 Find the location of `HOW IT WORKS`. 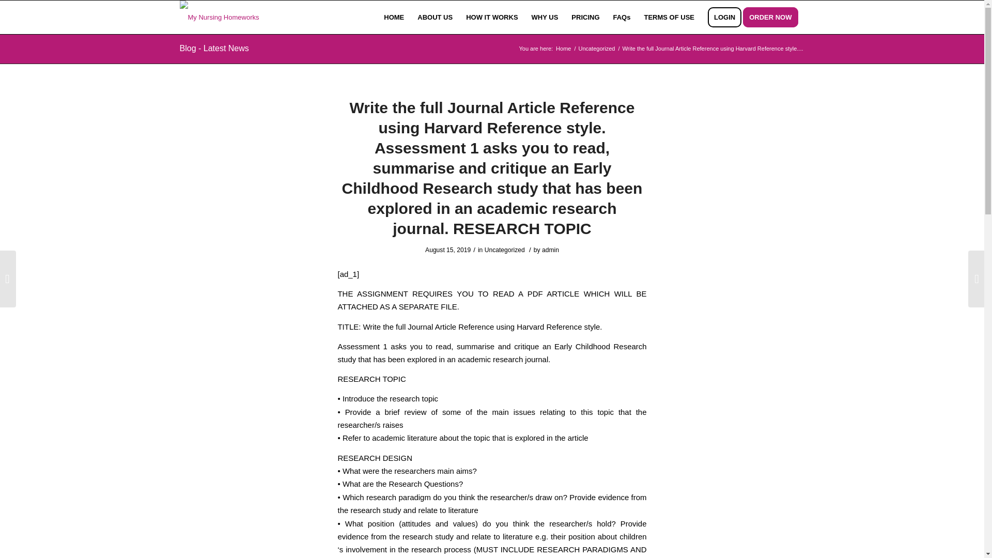

HOW IT WORKS is located at coordinates (492, 17).